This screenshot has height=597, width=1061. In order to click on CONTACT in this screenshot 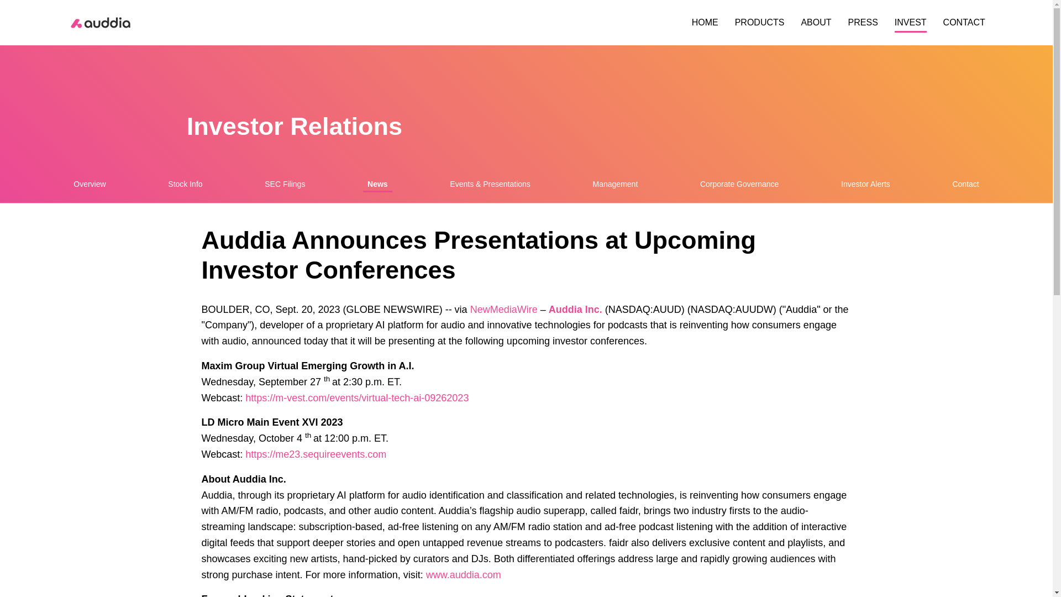, I will do `click(964, 23)`.